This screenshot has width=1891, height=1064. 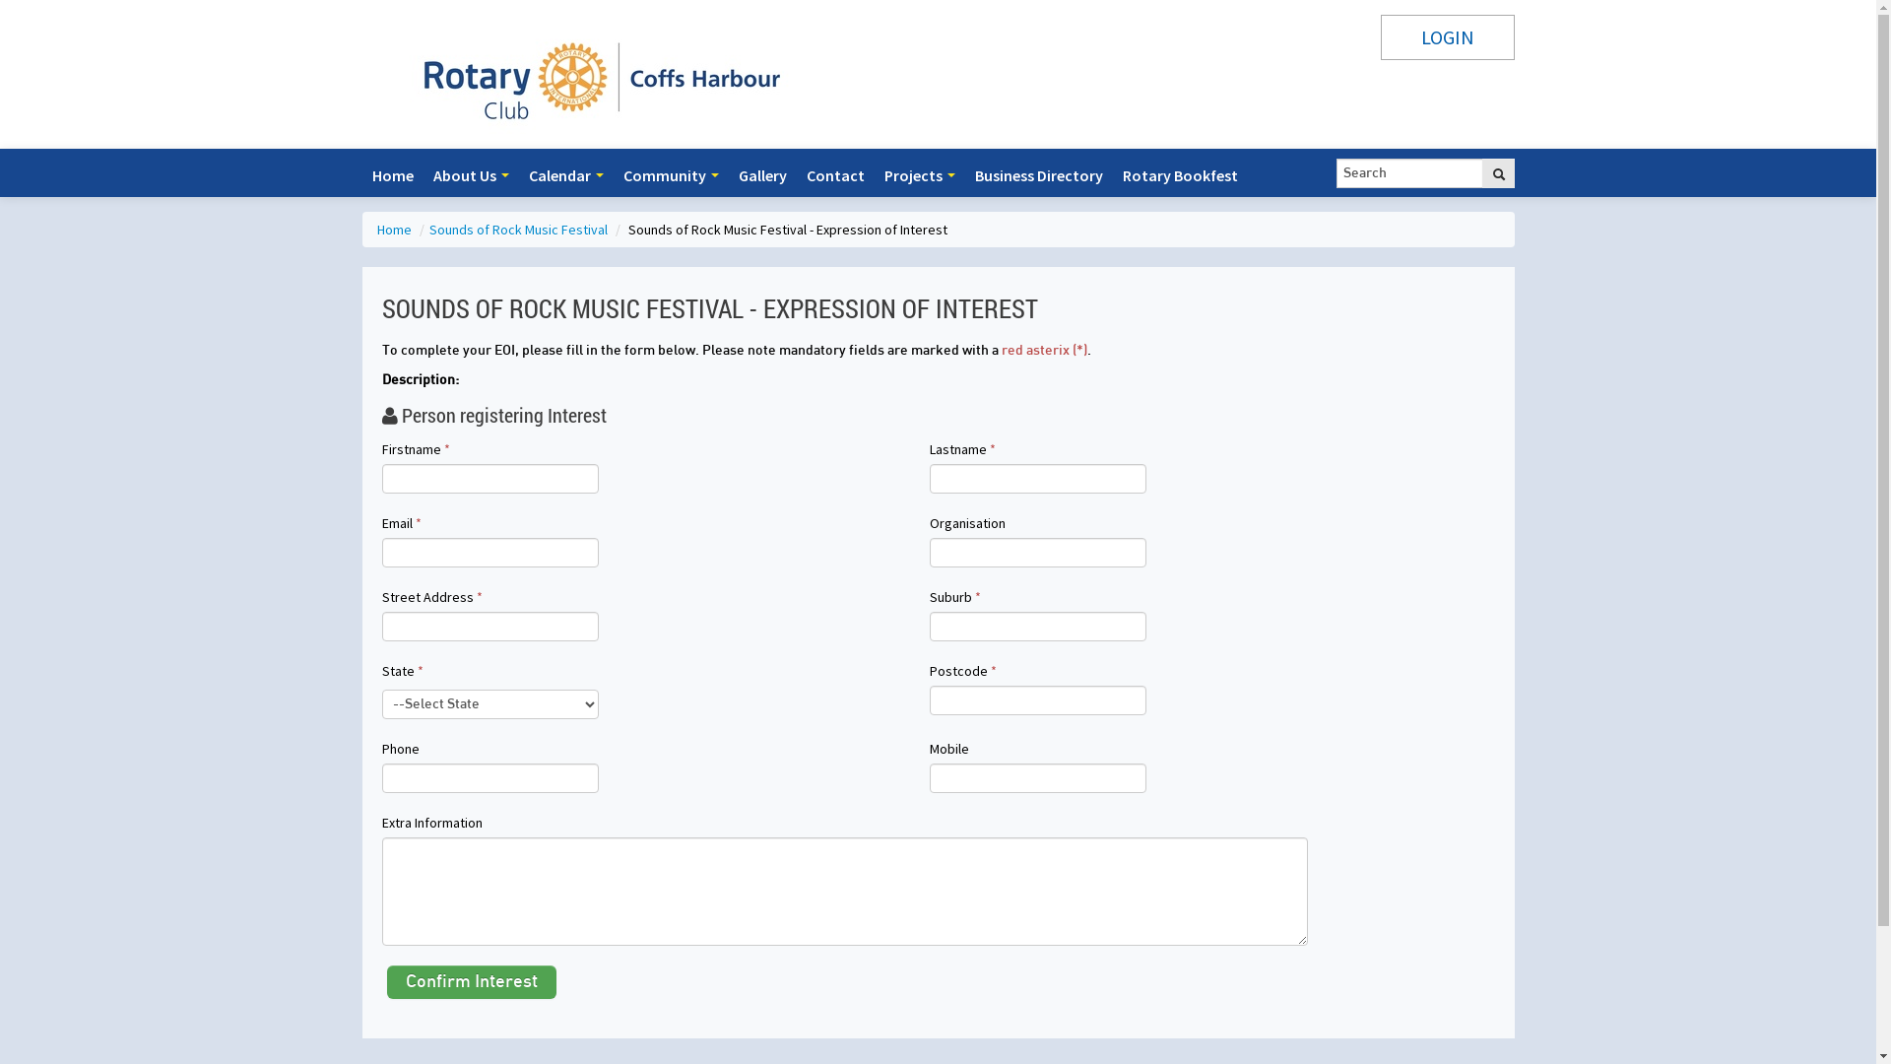 What do you see at coordinates (1448, 37) in the screenshot?
I see `LOGIN` at bounding box center [1448, 37].